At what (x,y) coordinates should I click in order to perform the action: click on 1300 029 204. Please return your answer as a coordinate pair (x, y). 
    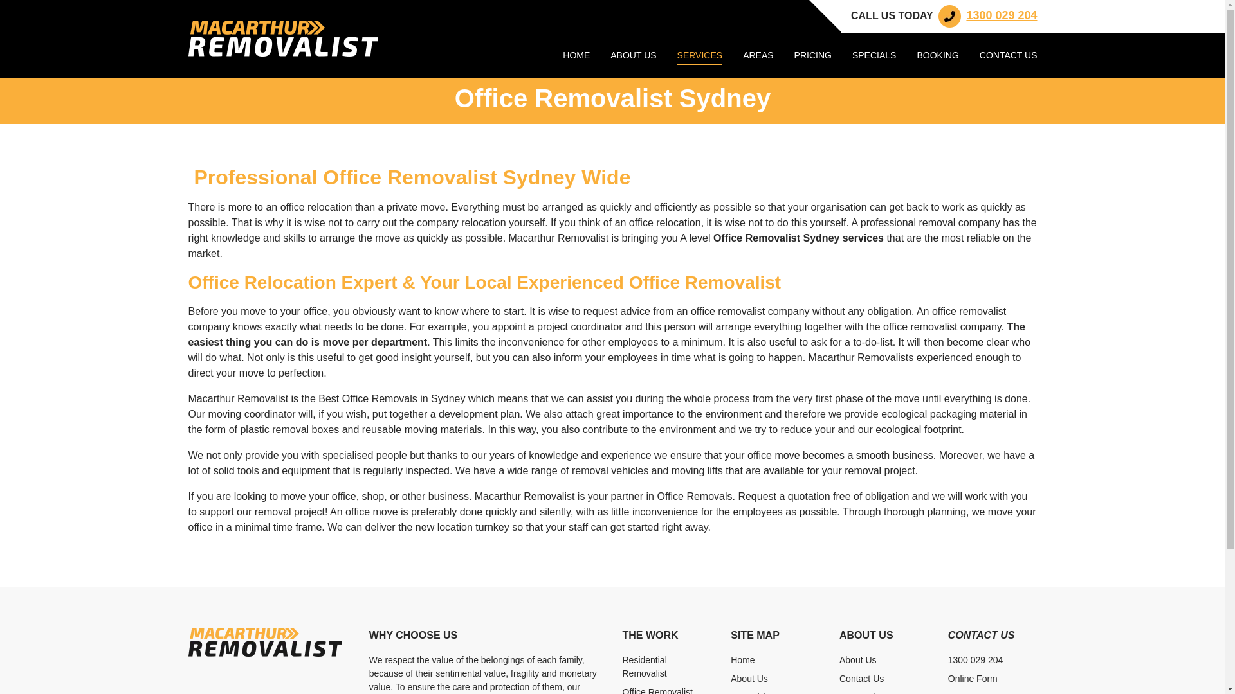
    Looking at the image, I should click on (987, 15).